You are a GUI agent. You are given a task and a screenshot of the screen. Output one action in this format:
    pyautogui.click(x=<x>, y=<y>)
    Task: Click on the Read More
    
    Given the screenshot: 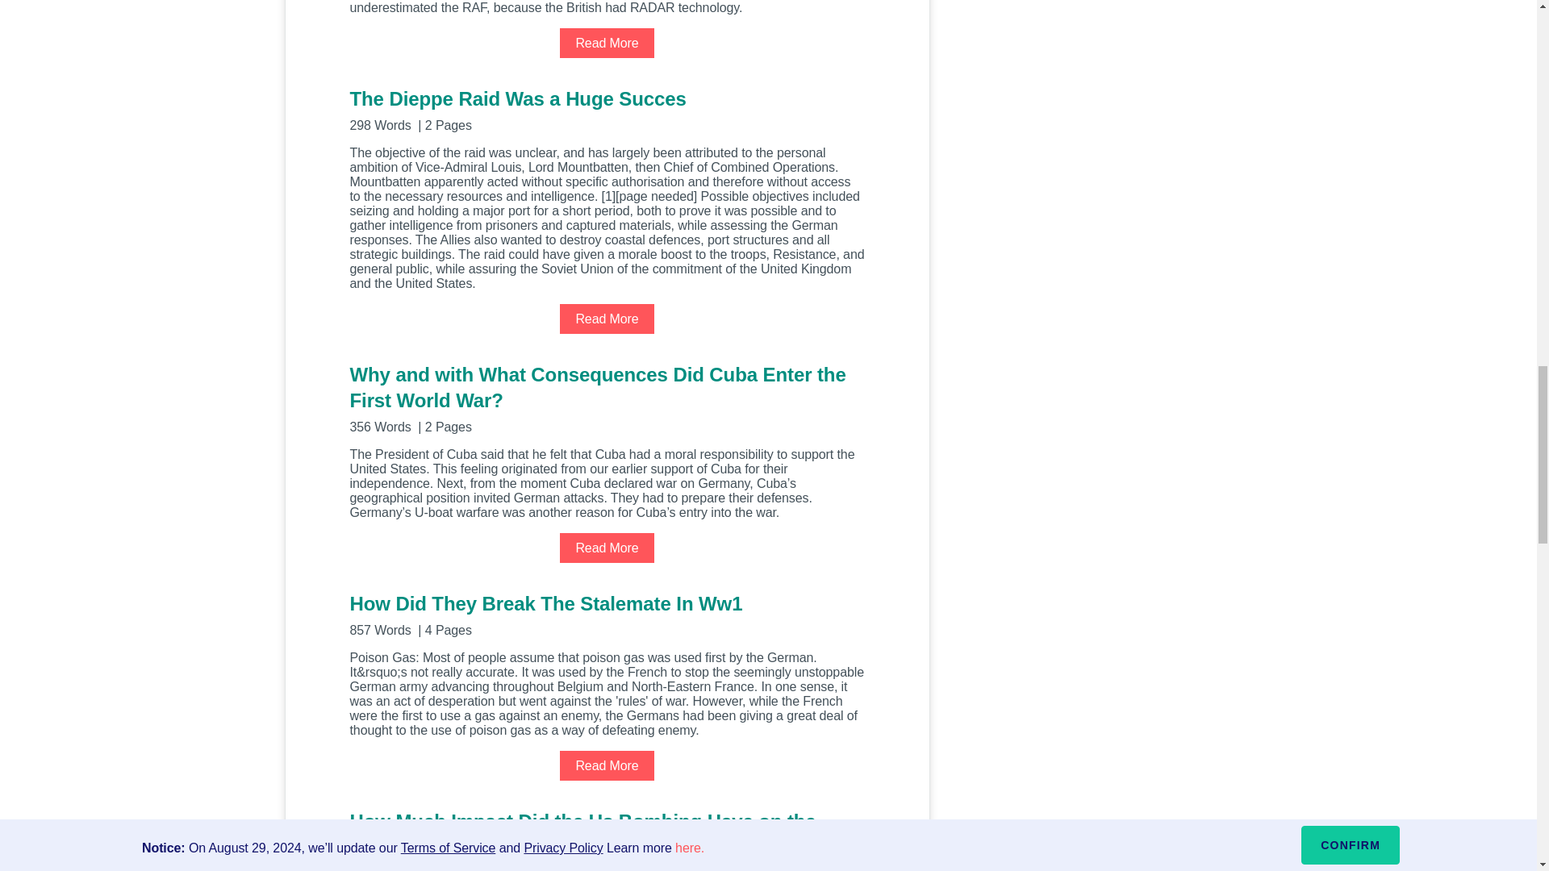 What is the action you would take?
    pyautogui.click(x=607, y=318)
    